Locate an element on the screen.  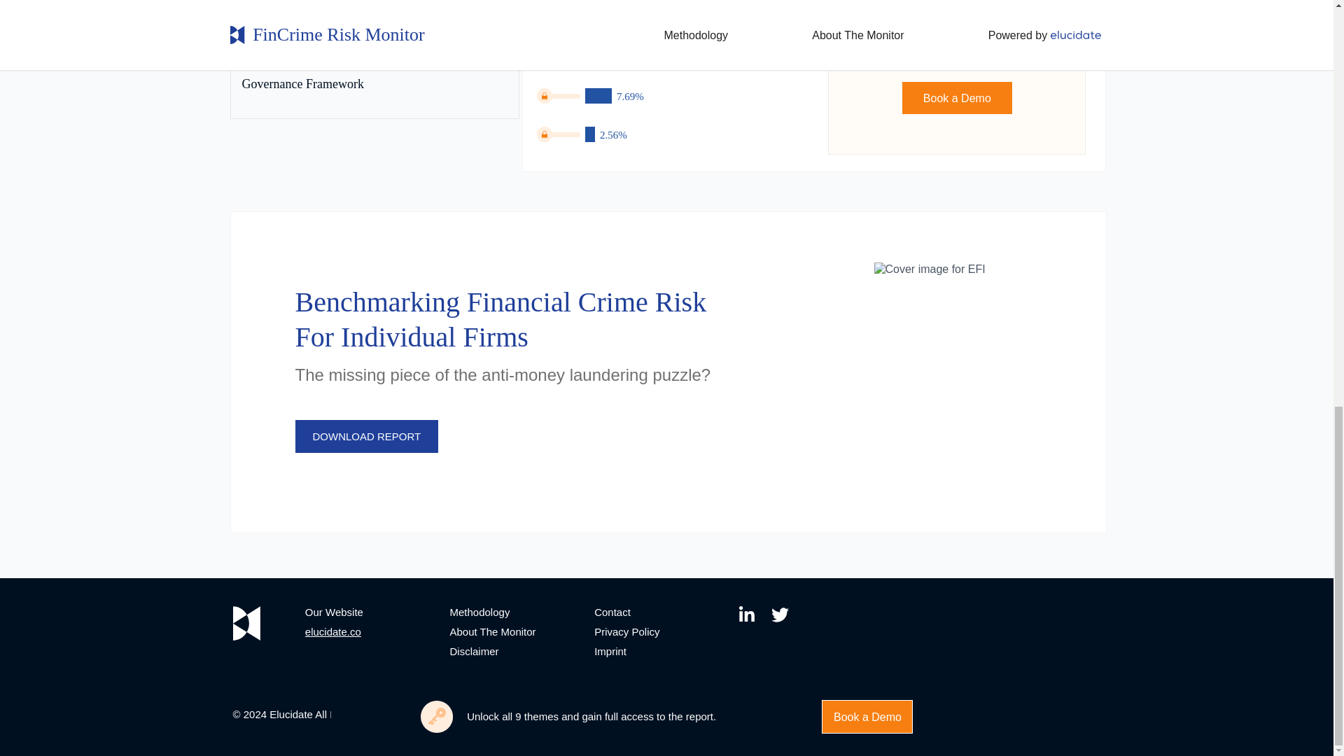
Elucidate on LinkedIn is located at coordinates (754, 615).